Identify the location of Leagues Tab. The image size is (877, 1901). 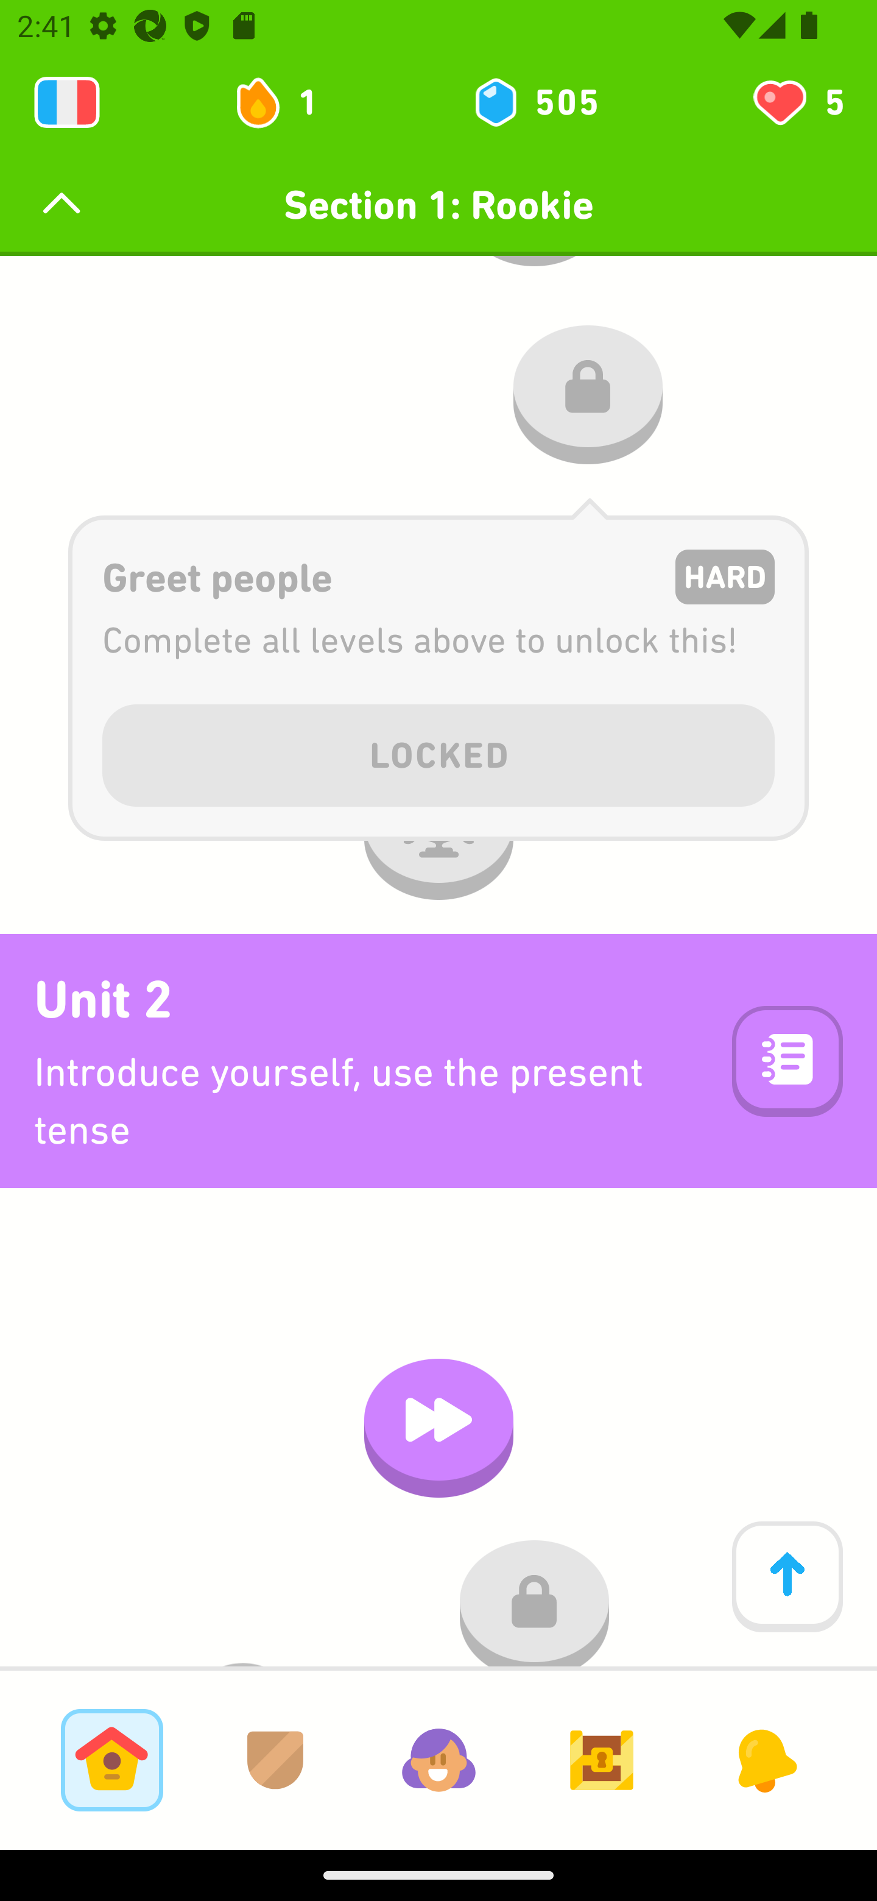
(275, 1760).